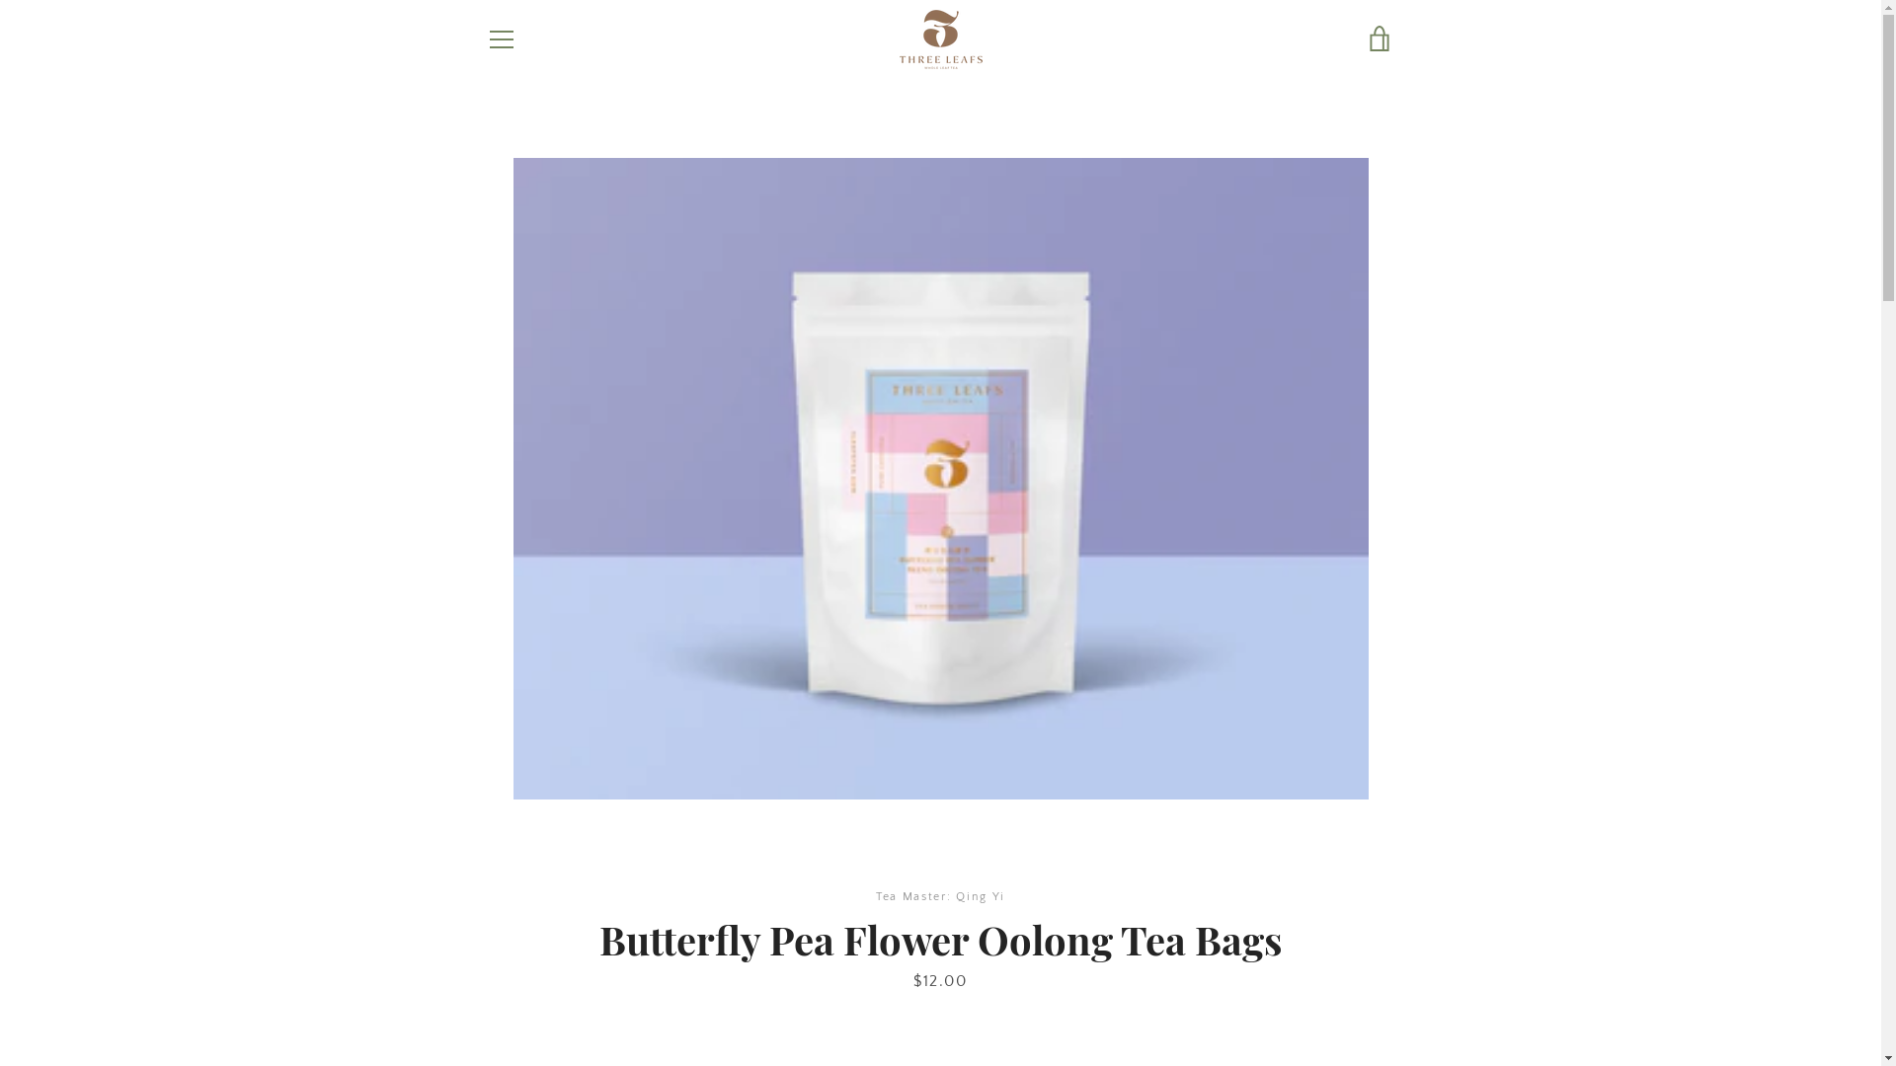 The height and width of the screenshot is (1066, 1896). I want to click on TEA, so click(497, 799).